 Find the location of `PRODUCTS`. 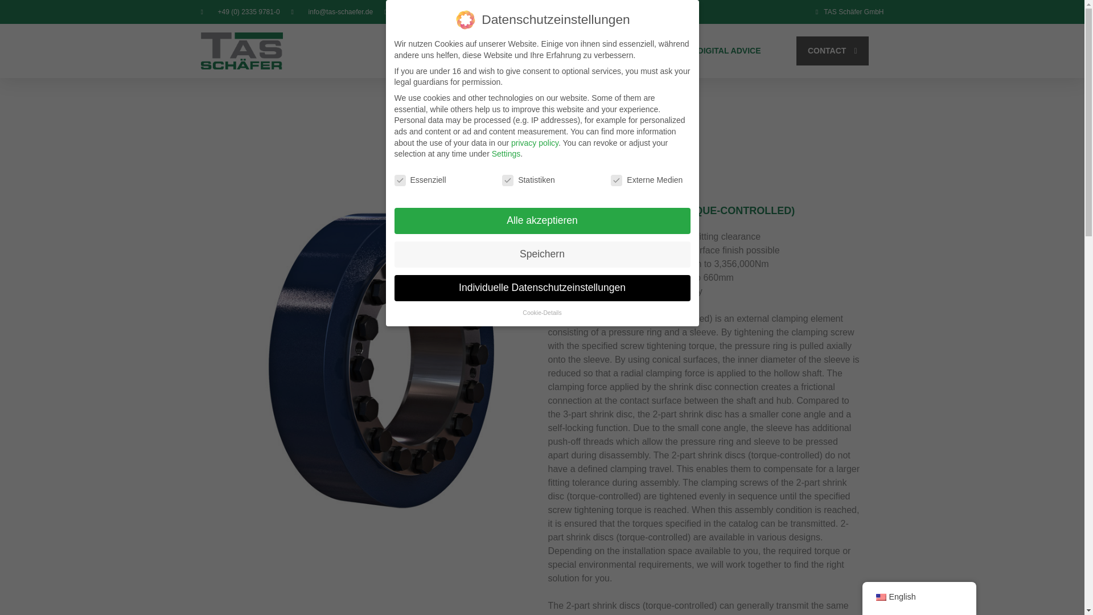

PRODUCTS is located at coordinates (476, 51).